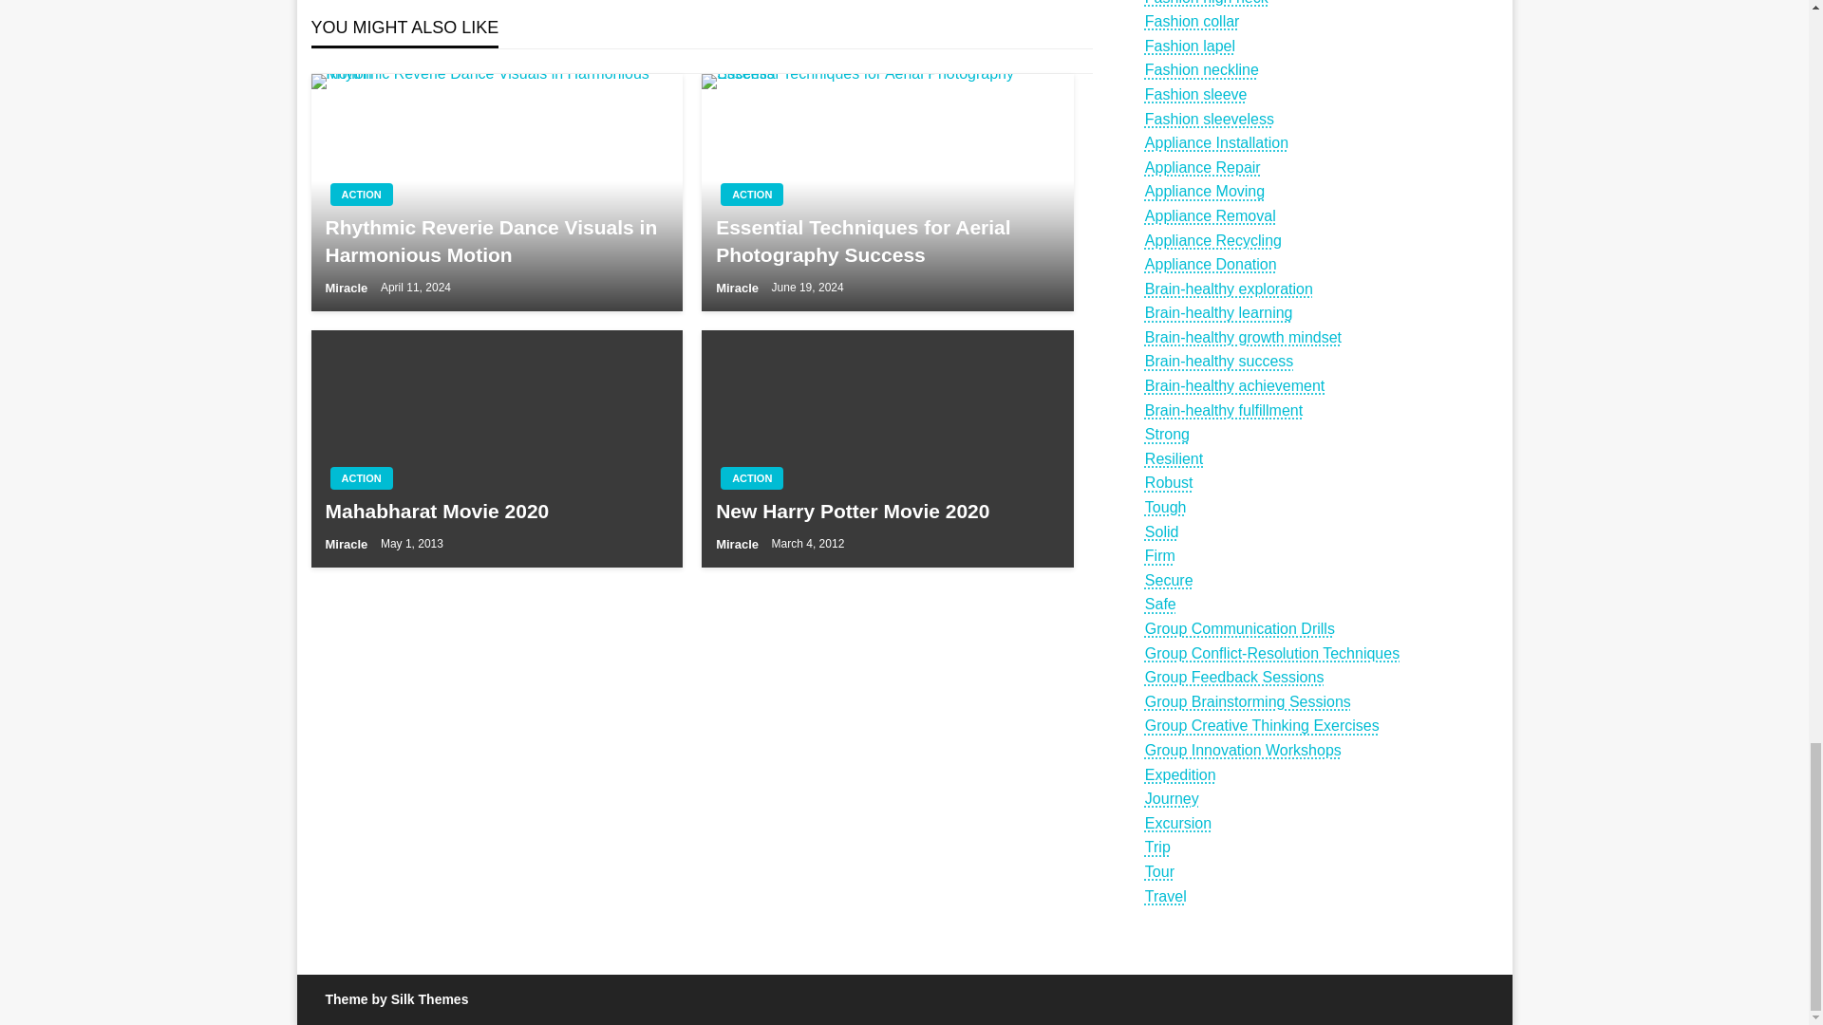 The width and height of the screenshot is (1823, 1025). Describe the element at coordinates (496, 241) in the screenshot. I see `Rhythmic Reverie Dance Visuals in Harmonious Motion` at that location.